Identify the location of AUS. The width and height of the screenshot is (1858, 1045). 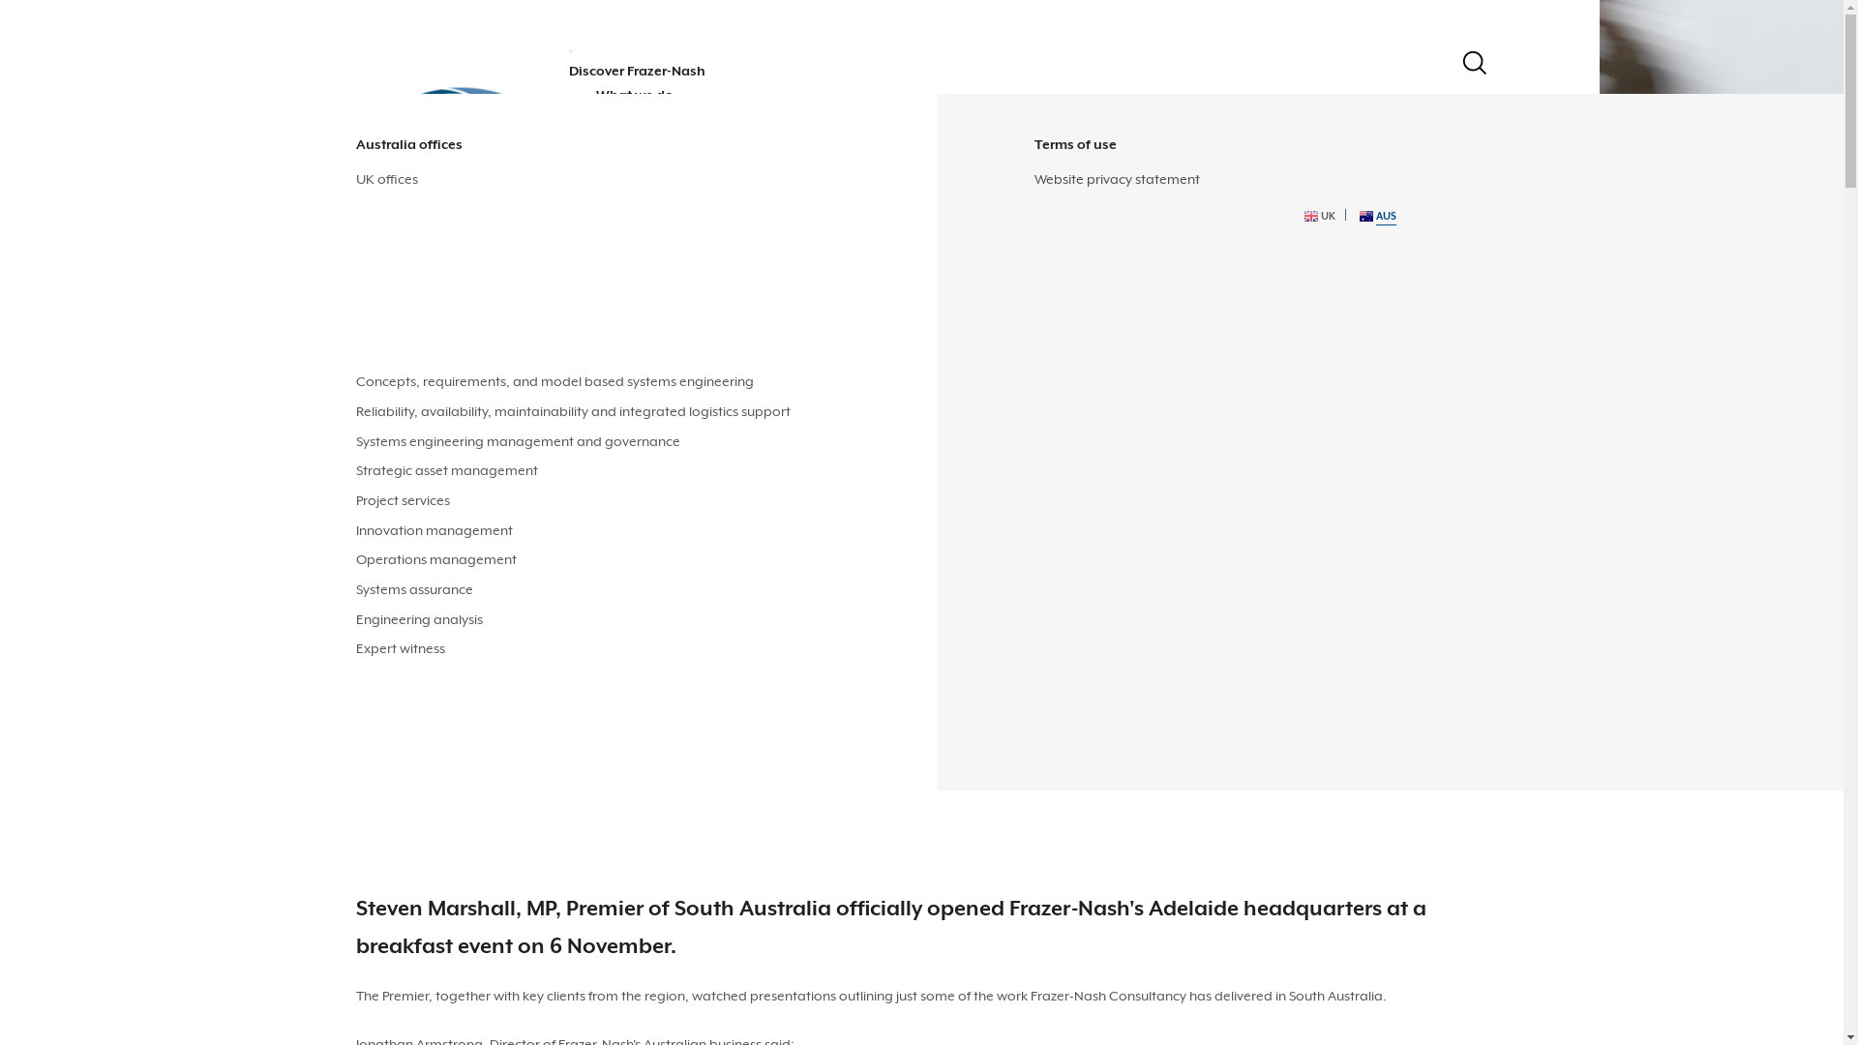
(1378, 215).